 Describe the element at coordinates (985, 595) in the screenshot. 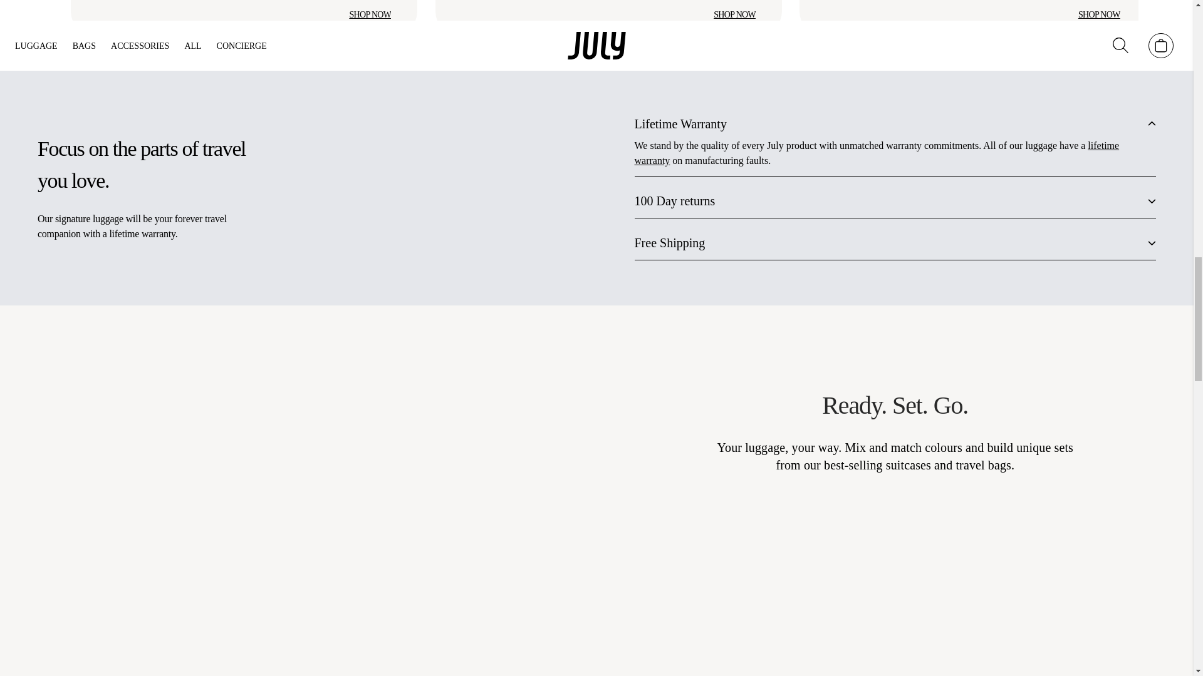

I see `SHOP LUGGAGE` at that location.